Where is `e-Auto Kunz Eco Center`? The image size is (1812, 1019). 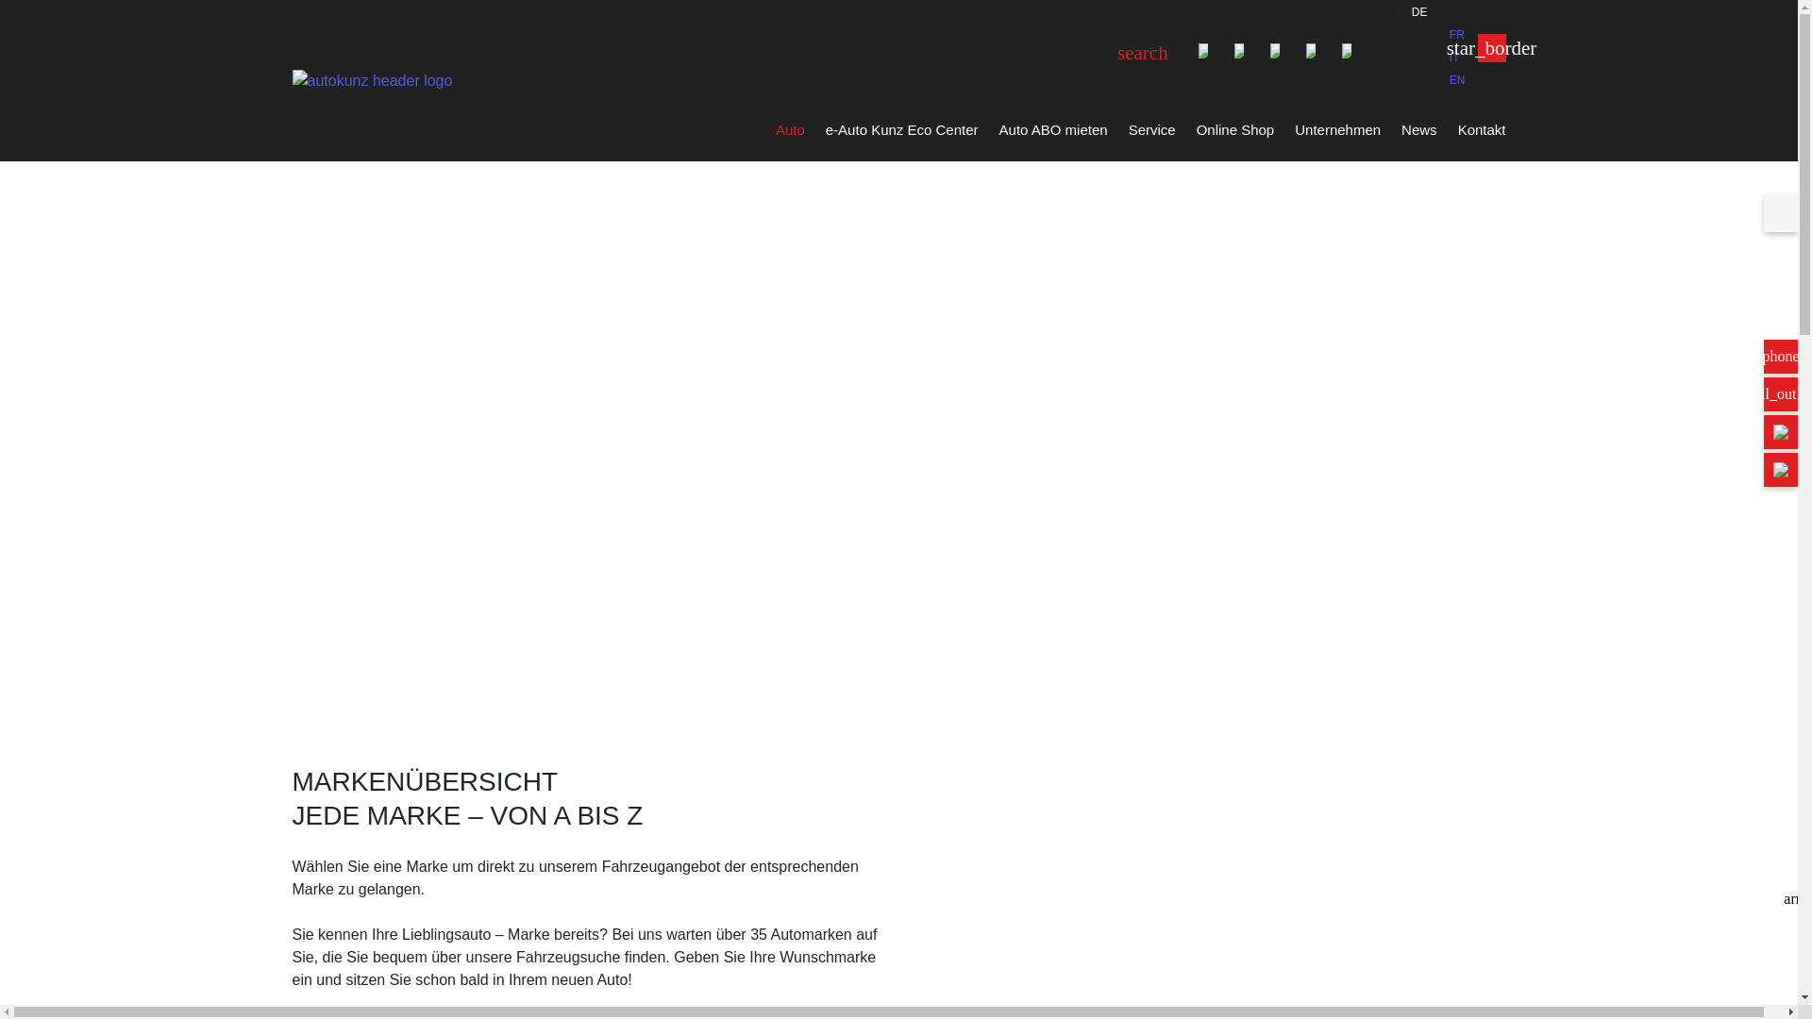
e-Auto Kunz Eco Center is located at coordinates (902, 134).